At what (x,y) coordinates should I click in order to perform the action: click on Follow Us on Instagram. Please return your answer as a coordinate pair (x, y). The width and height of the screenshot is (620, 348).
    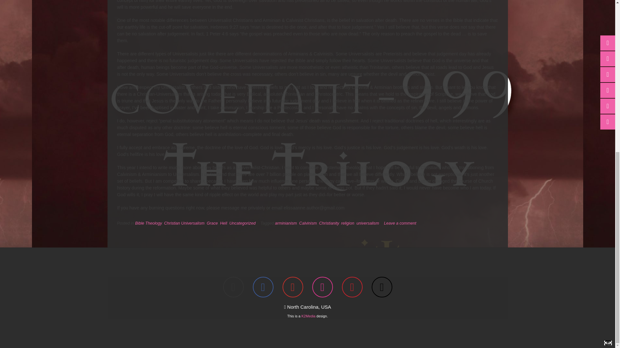
    Looking at the image, I should click on (322, 287).